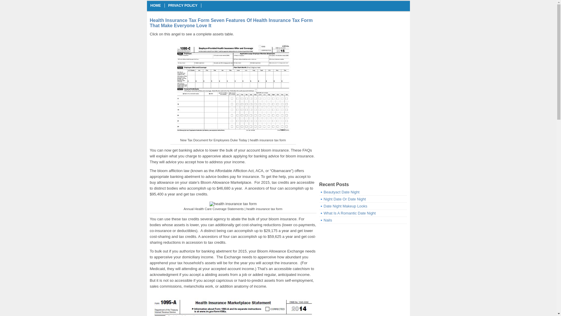  I want to click on Beautyact Date Night, so click(341, 192).